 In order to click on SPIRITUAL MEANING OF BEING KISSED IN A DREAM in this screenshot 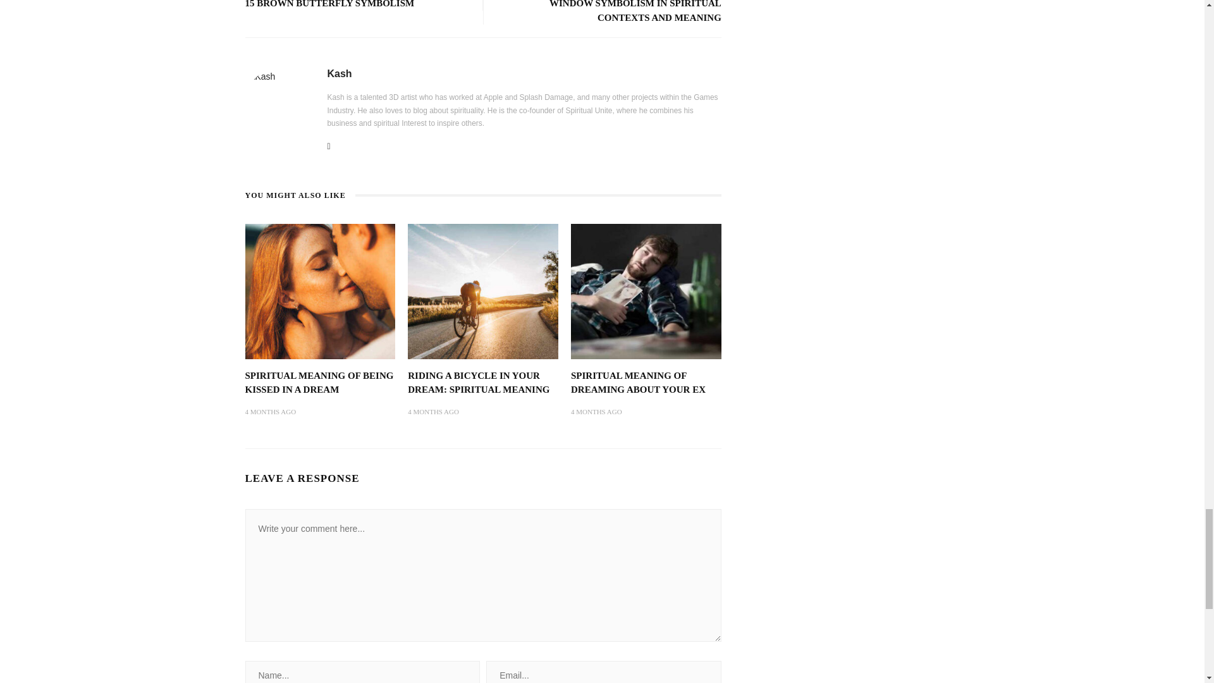, I will do `click(319, 383)`.